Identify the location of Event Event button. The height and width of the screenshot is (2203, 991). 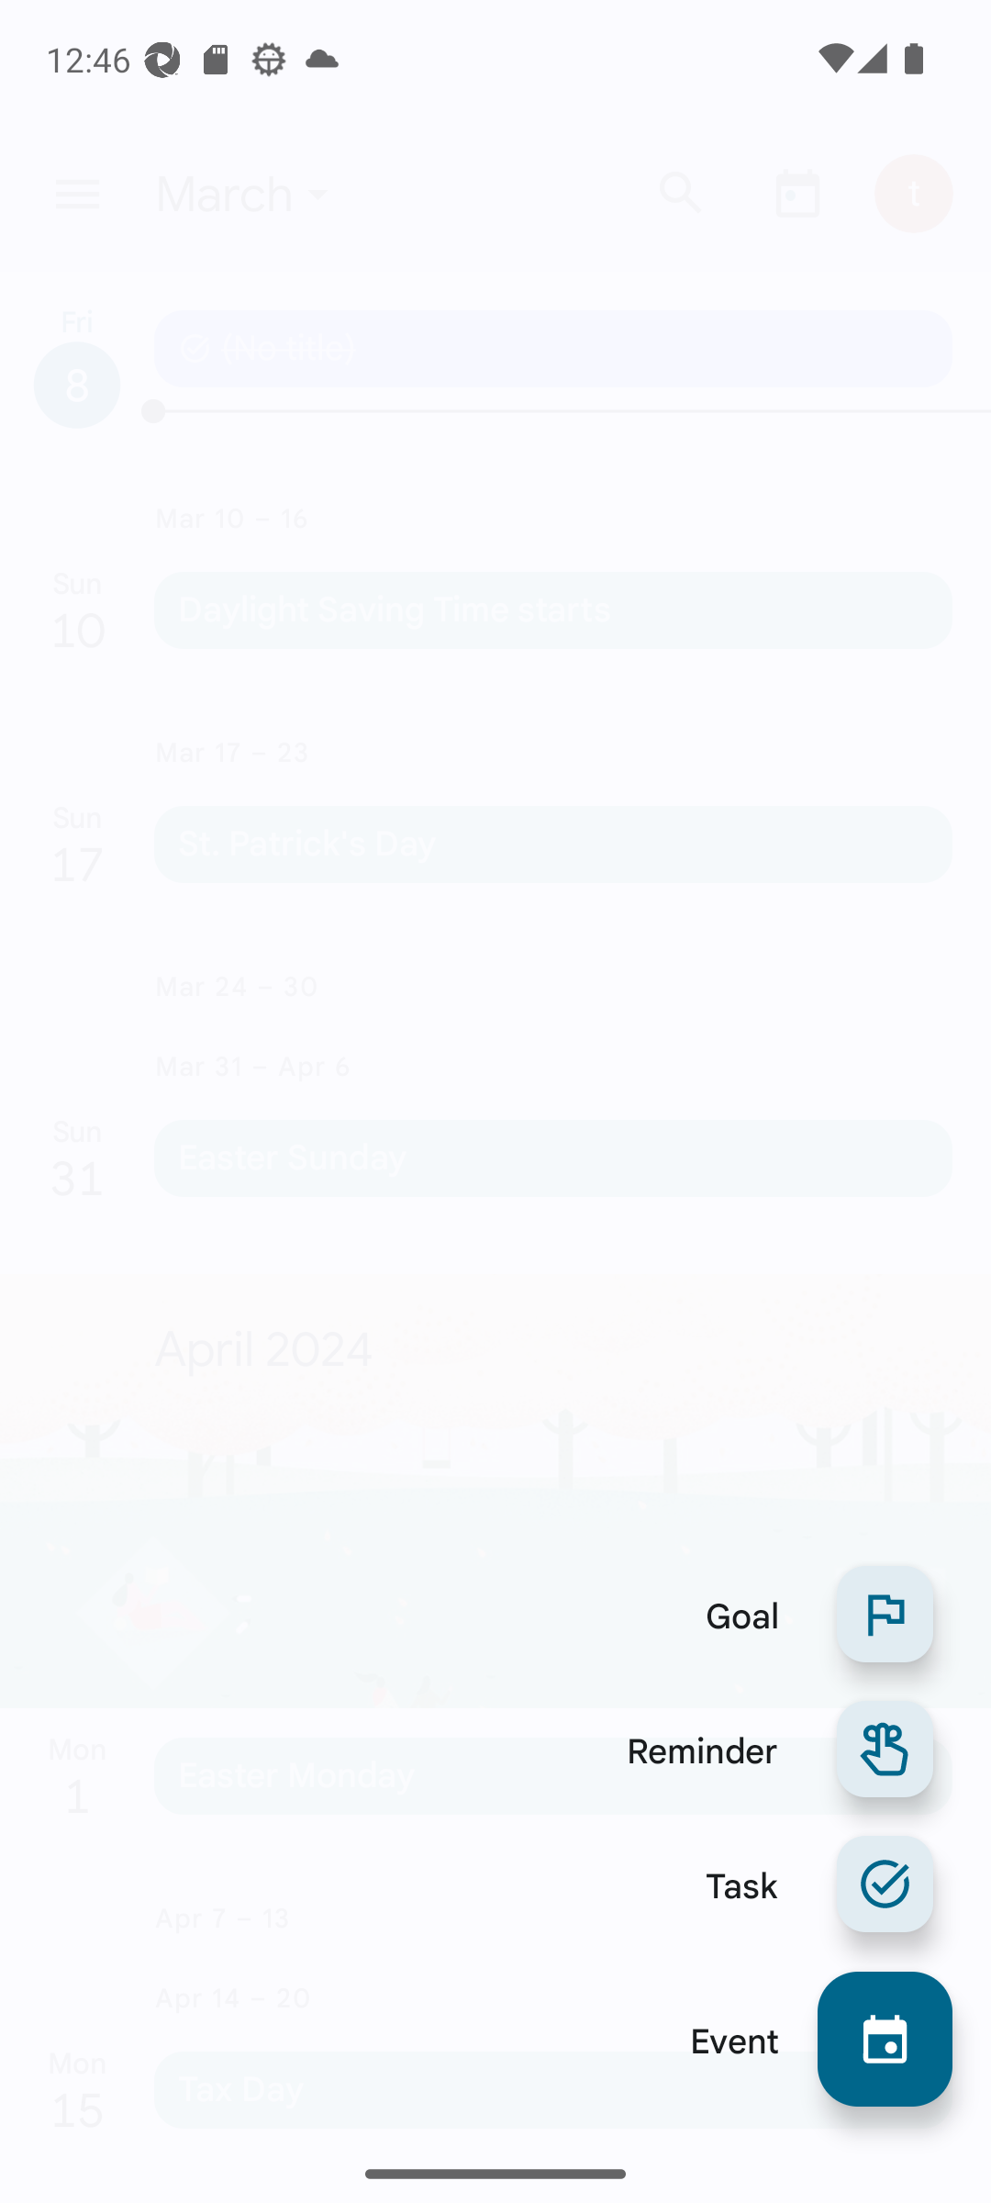
(801, 2039).